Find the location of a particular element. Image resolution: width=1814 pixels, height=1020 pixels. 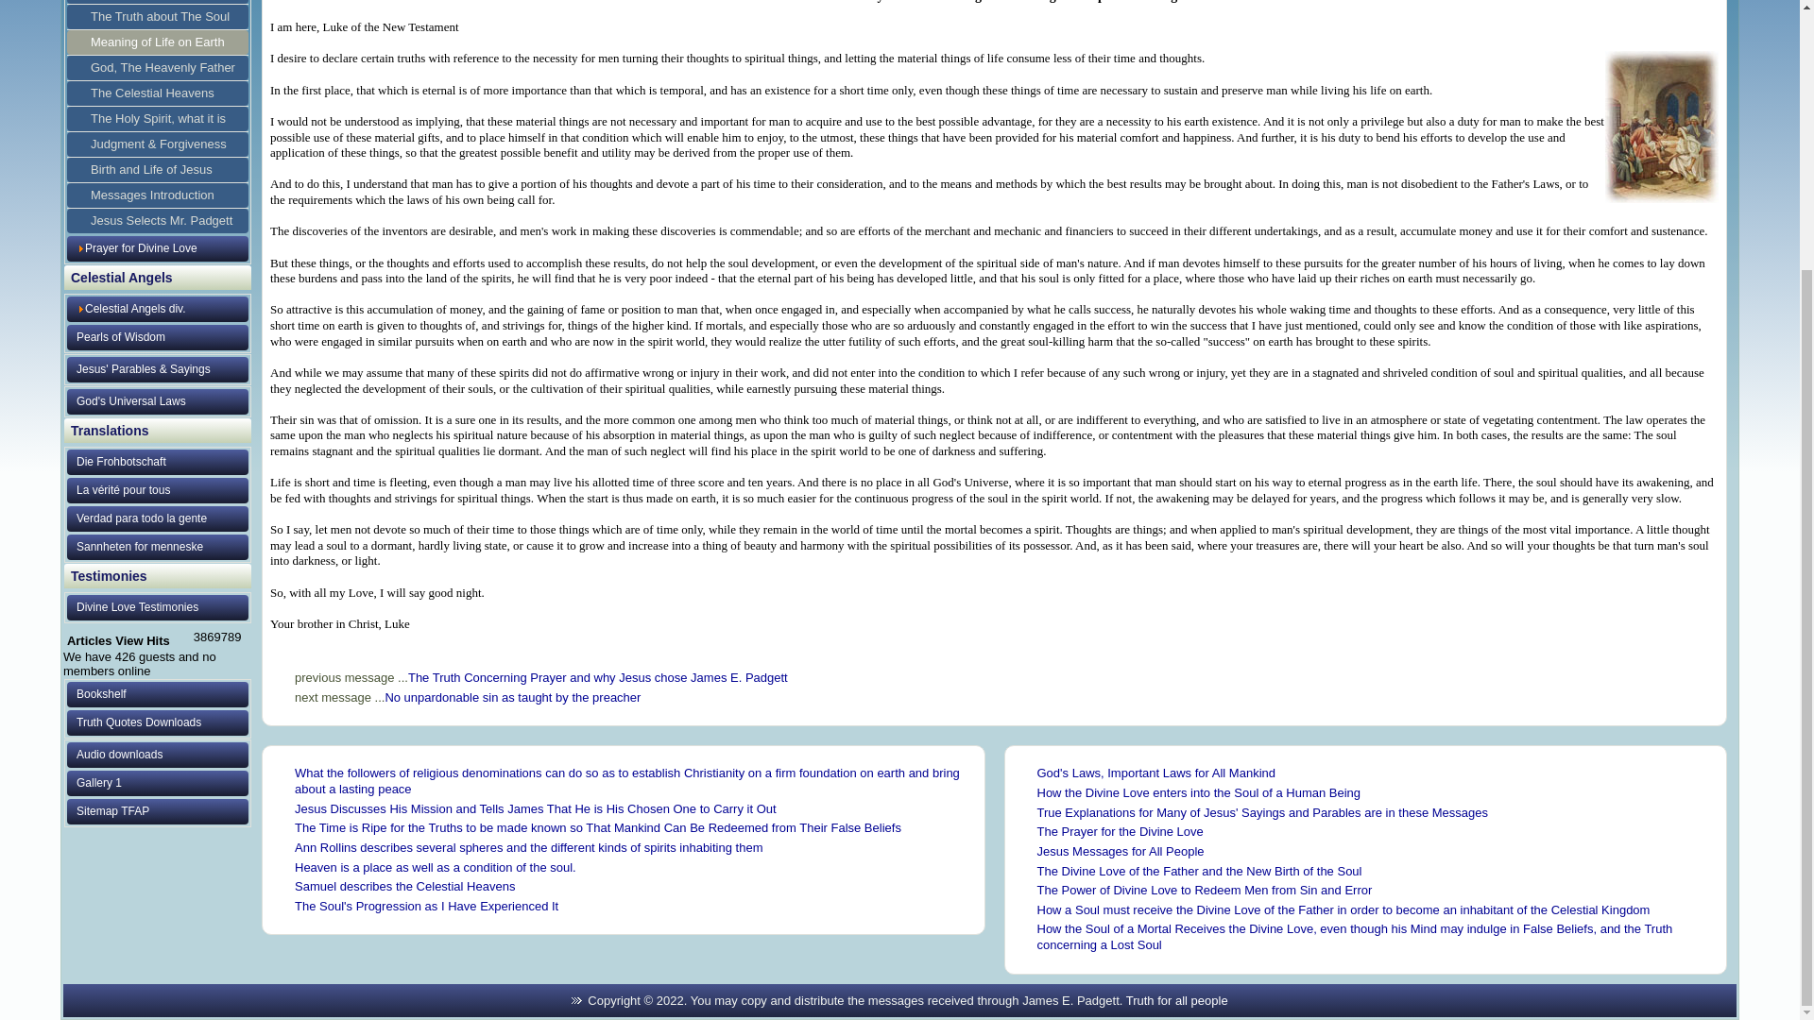

The Holy Spirit, what it is is located at coordinates (158, 119).